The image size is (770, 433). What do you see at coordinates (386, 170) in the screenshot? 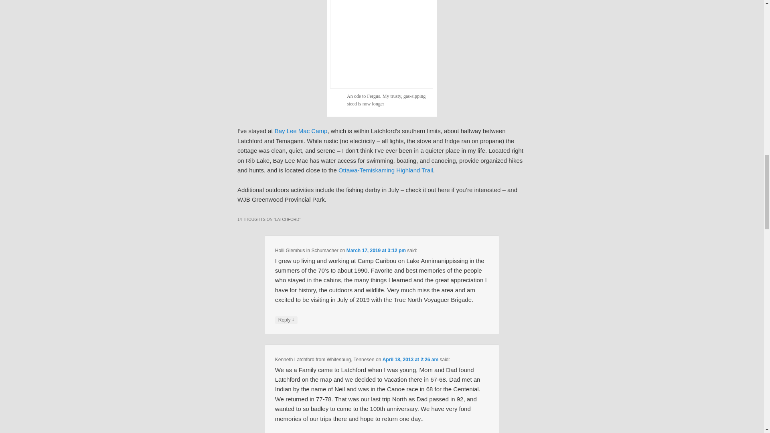
I see `Highland Trail` at bounding box center [386, 170].